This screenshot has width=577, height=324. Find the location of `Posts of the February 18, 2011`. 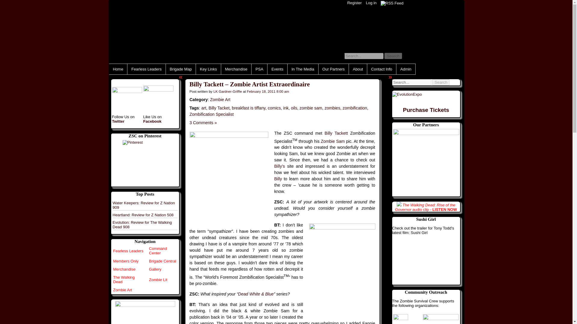

Posts of the February 18, 2011 is located at coordinates (268, 91).